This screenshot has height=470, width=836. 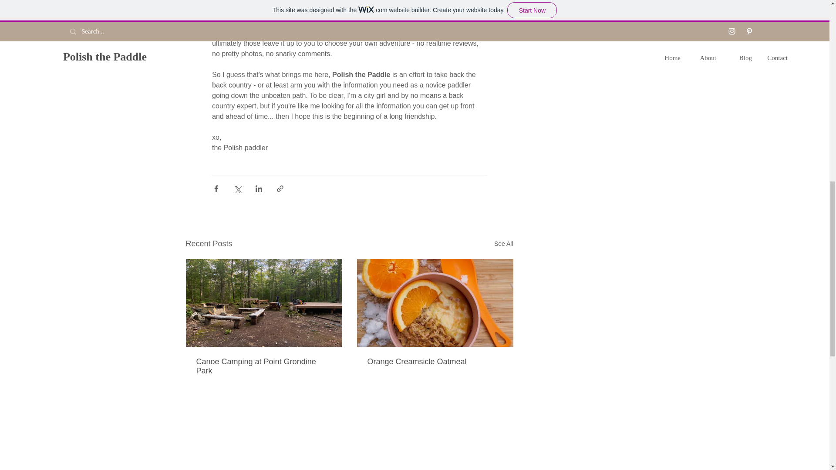 What do you see at coordinates (462, 33) in the screenshot?
I see `Unlostify` at bounding box center [462, 33].